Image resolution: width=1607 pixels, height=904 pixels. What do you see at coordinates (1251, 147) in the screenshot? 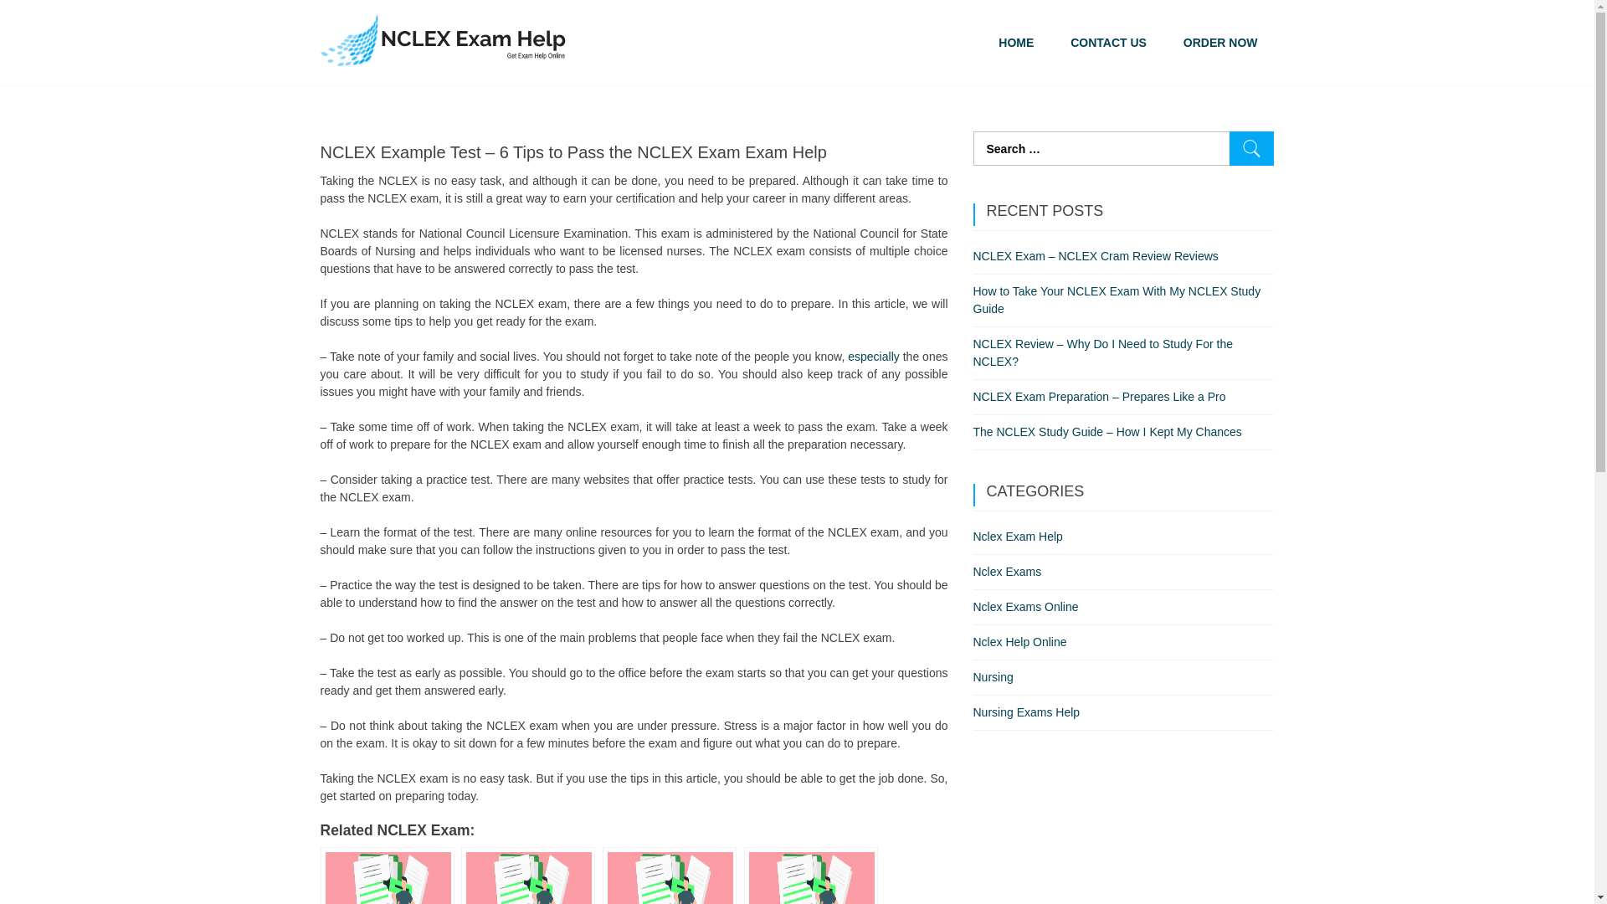
I see `Search` at bounding box center [1251, 147].